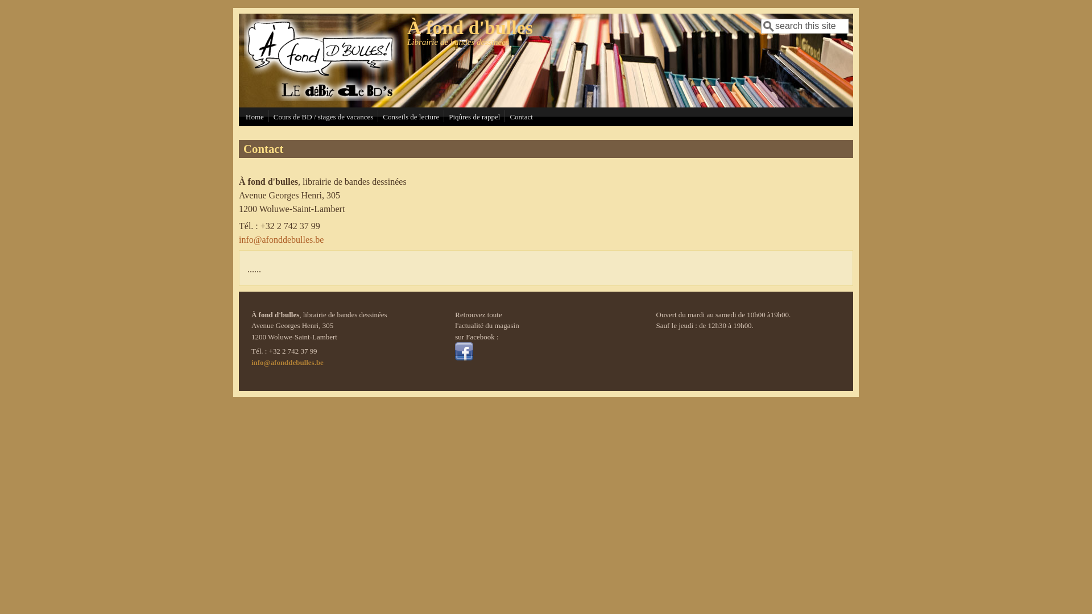 Image resolution: width=1092 pixels, height=614 pixels. Describe the element at coordinates (255, 117) in the screenshot. I see `Home` at that location.